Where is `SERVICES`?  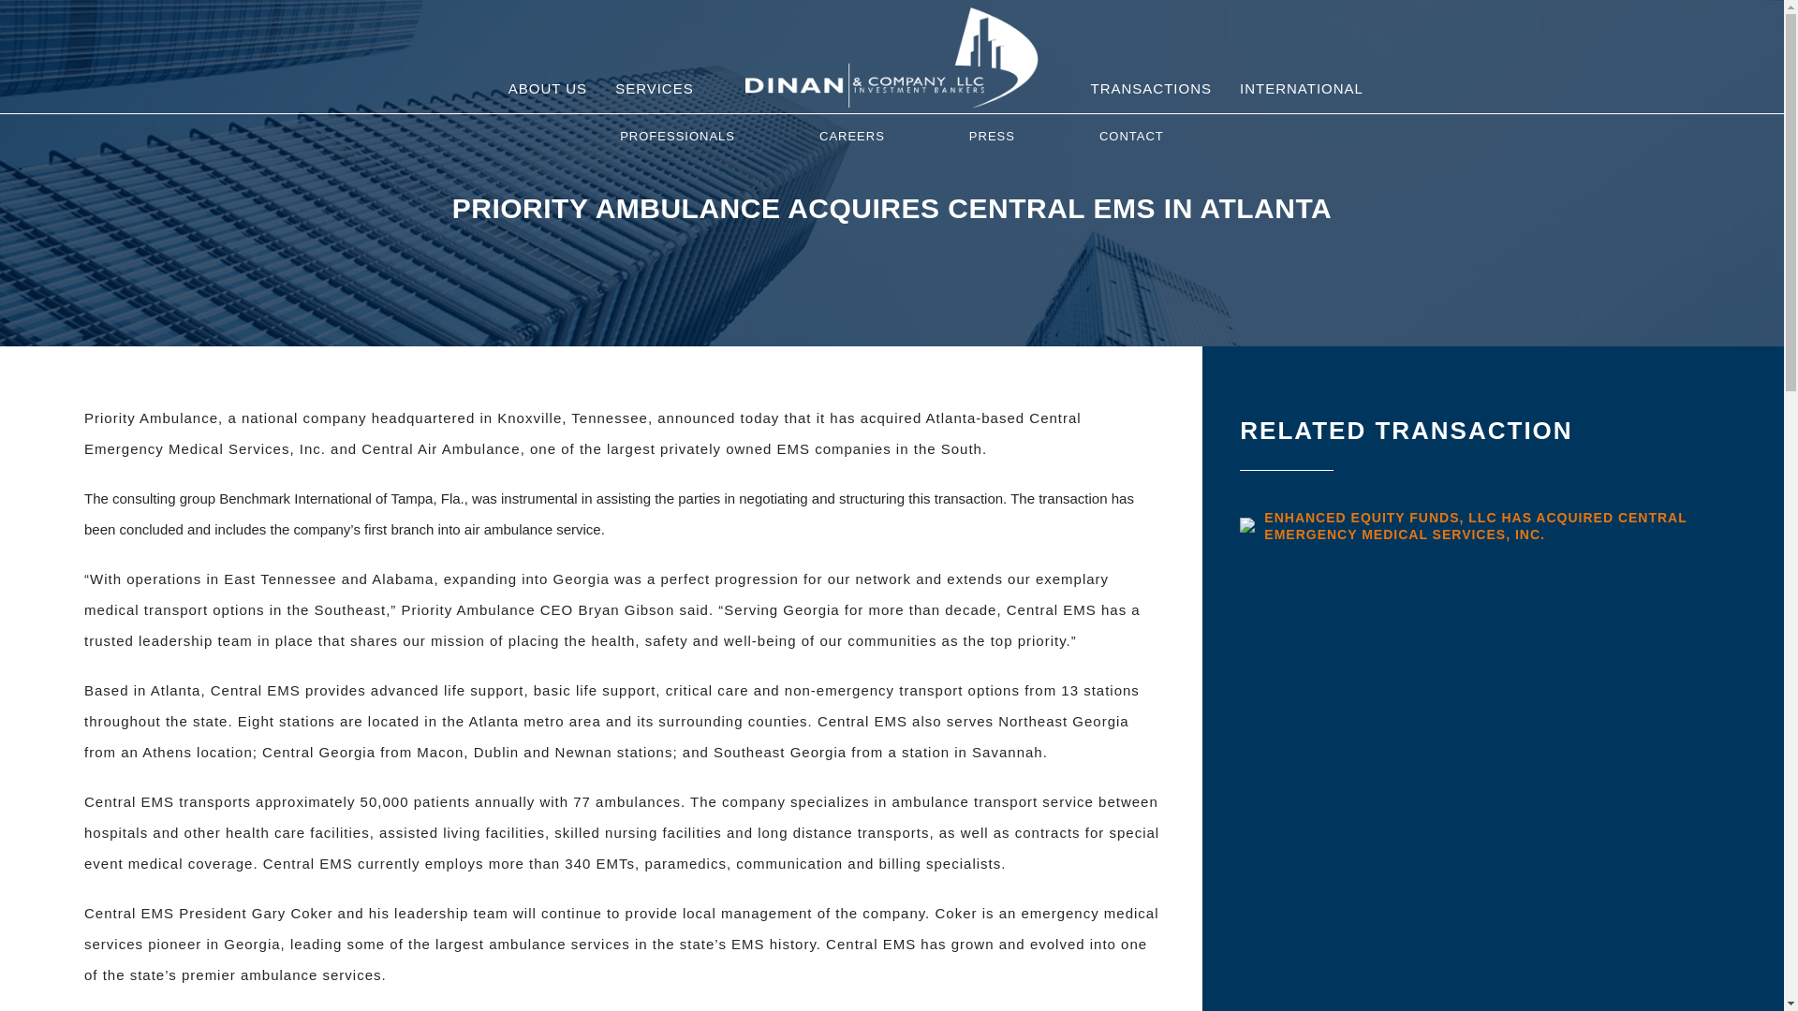
SERVICES is located at coordinates (654, 88).